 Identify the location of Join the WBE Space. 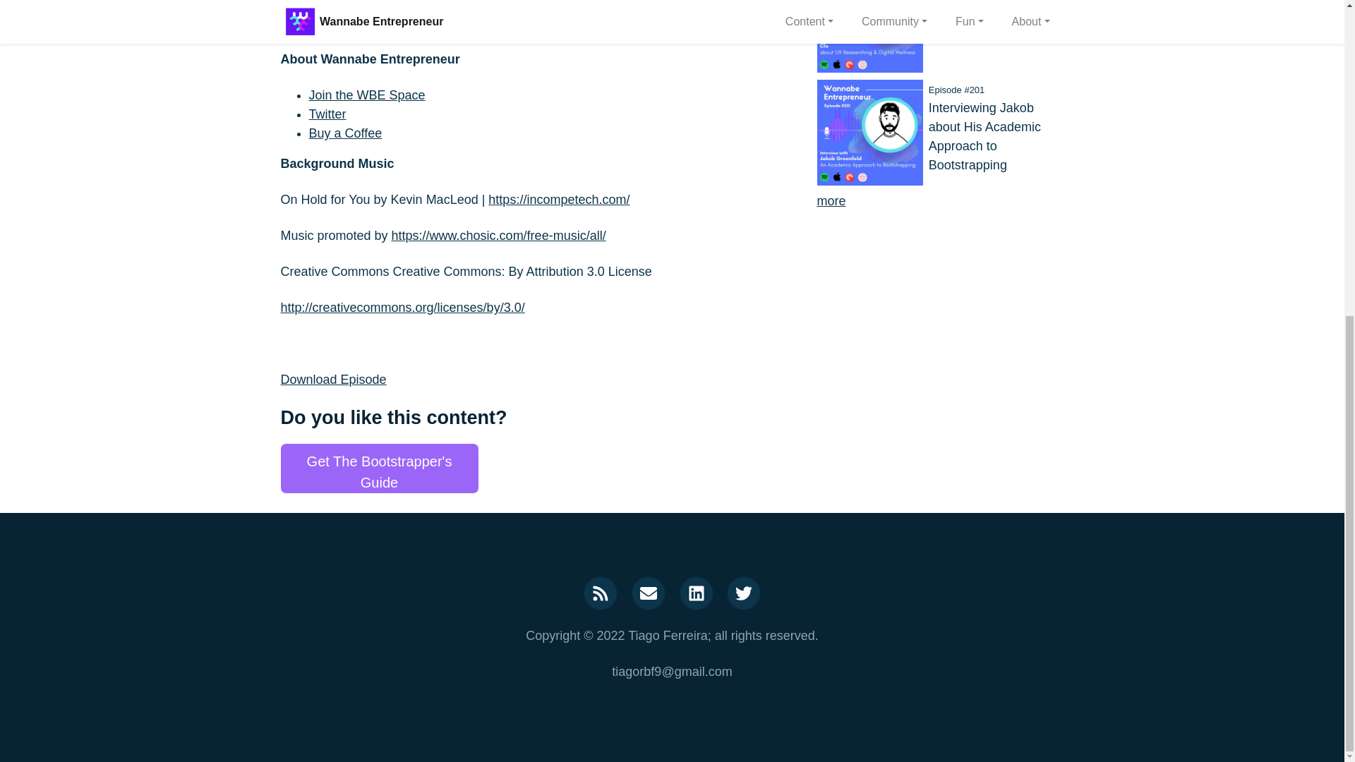
(367, 95).